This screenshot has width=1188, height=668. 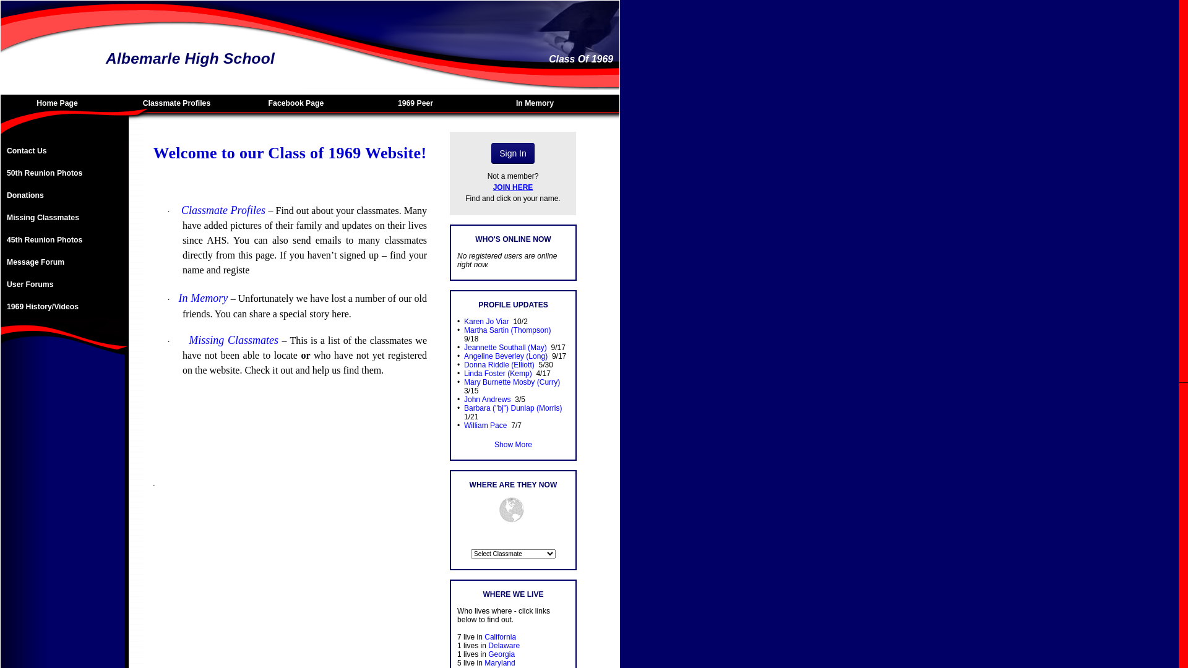 What do you see at coordinates (299, 103) in the screenshot?
I see `Facebook Page` at bounding box center [299, 103].